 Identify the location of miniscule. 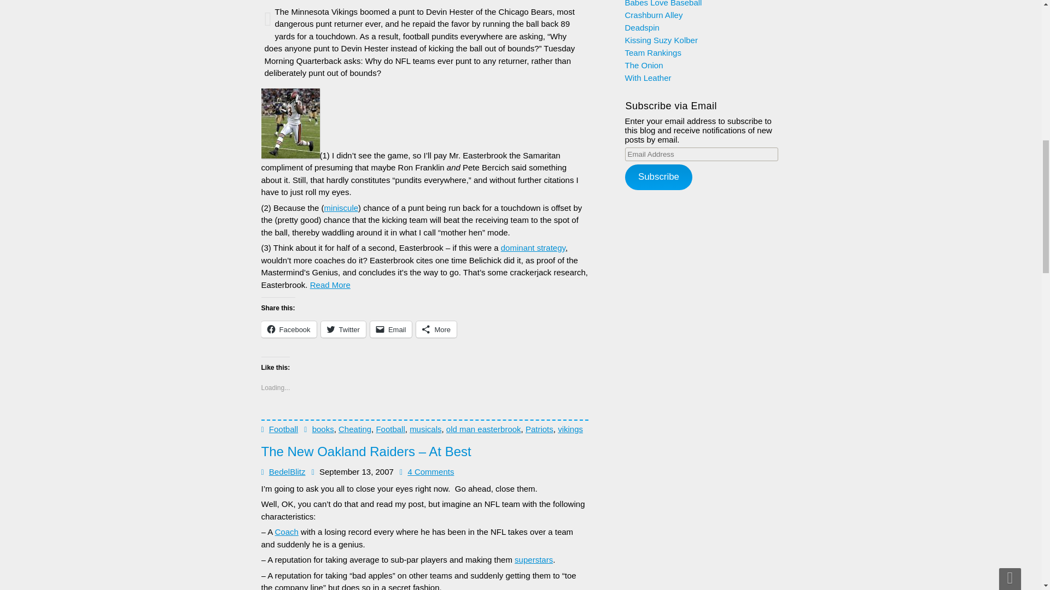
(341, 208).